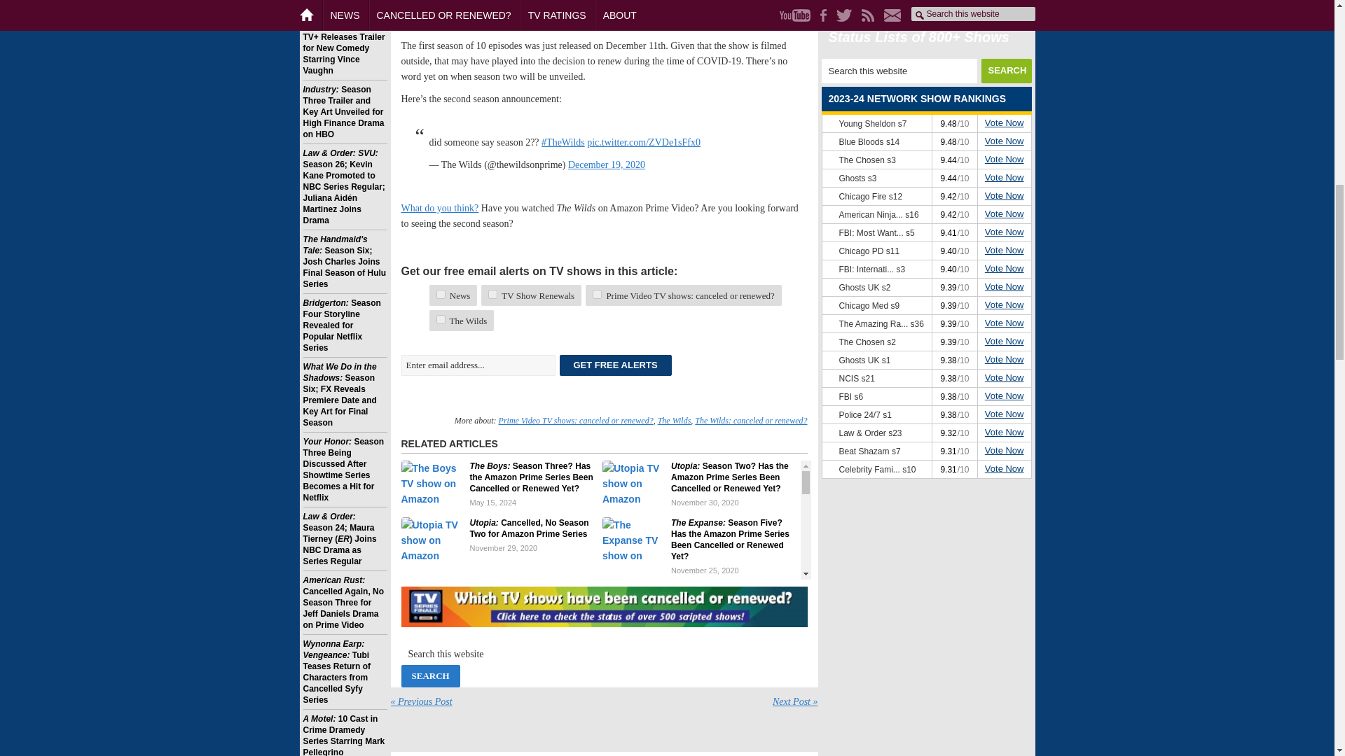 This screenshot has width=1345, height=756. Describe the element at coordinates (674, 421) in the screenshot. I see `The Wilds` at that location.